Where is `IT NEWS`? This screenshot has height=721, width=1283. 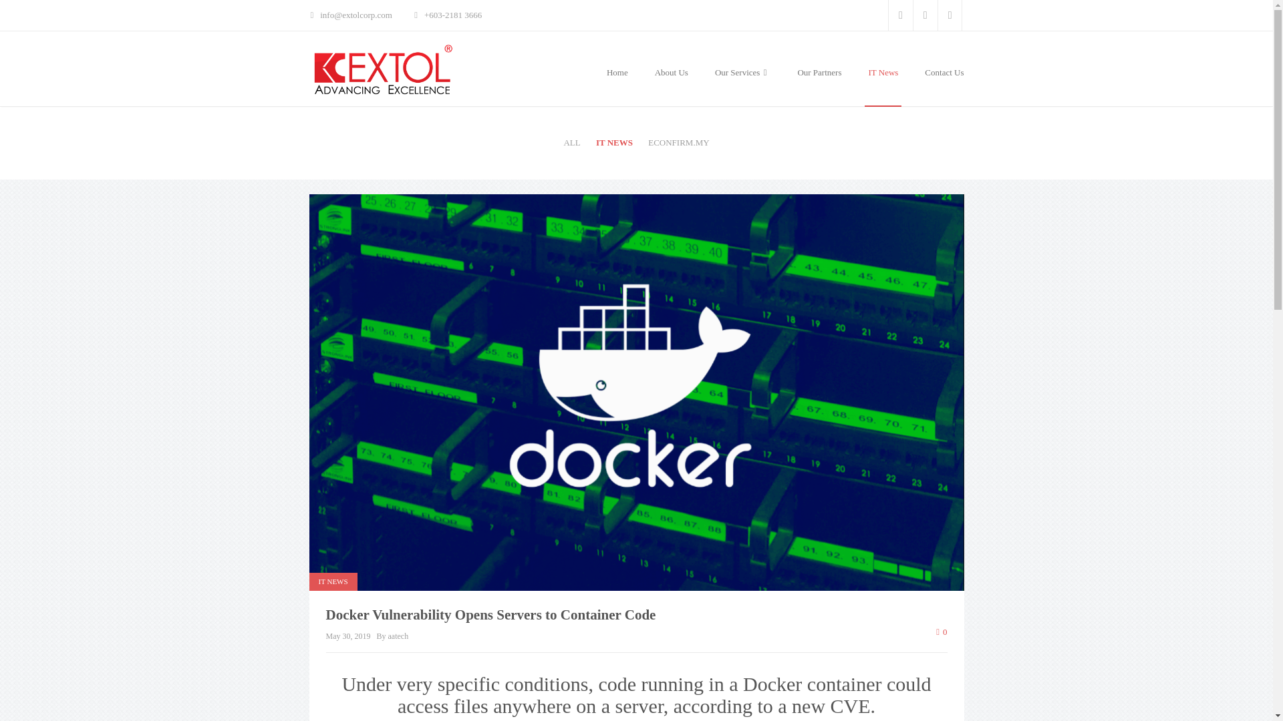
IT NEWS is located at coordinates (333, 581).